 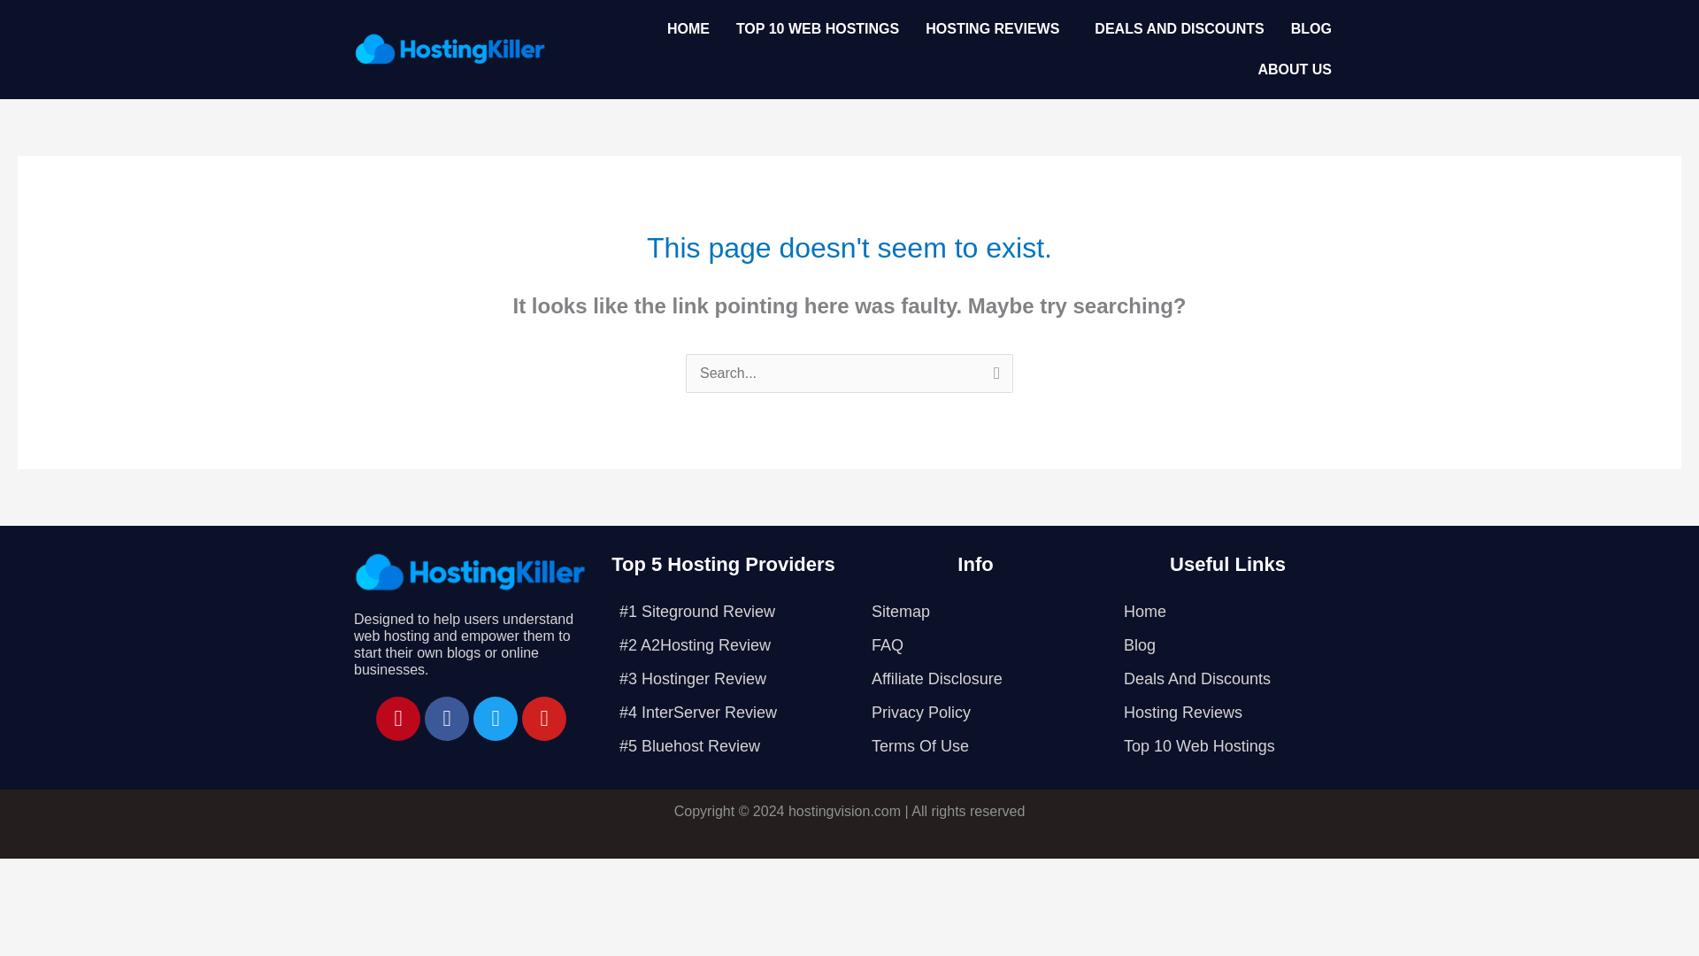 I want to click on Twitter, so click(x=496, y=717).